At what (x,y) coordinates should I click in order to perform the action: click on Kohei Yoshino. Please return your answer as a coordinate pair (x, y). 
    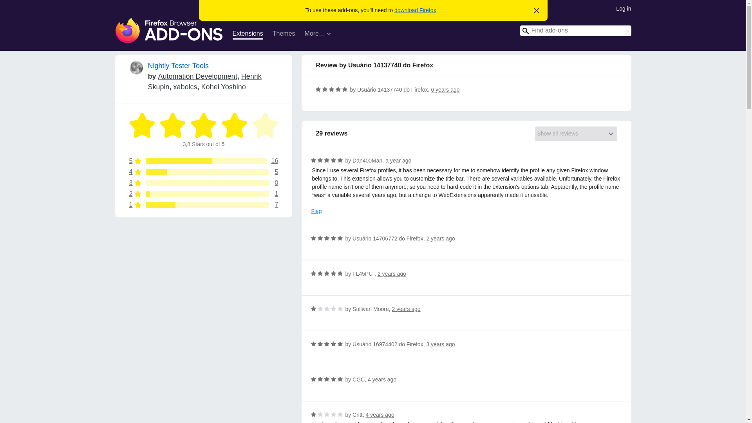
    Looking at the image, I should click on (331, 89).